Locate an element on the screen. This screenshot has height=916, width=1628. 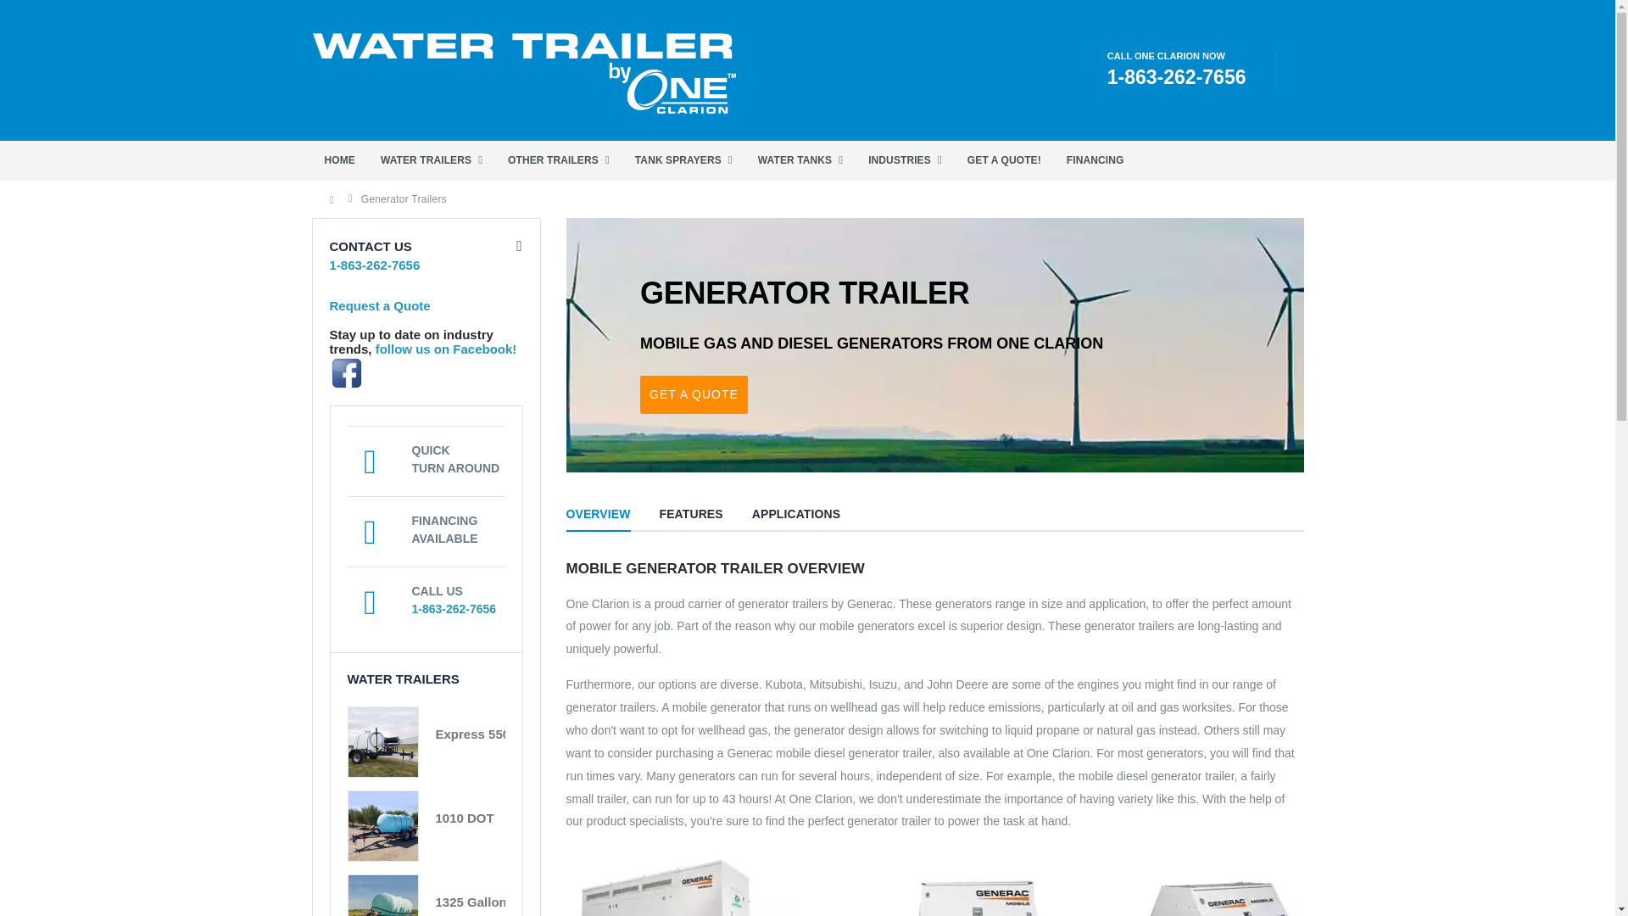
1-863-262-7656 is located at coordinates (1177, 78).